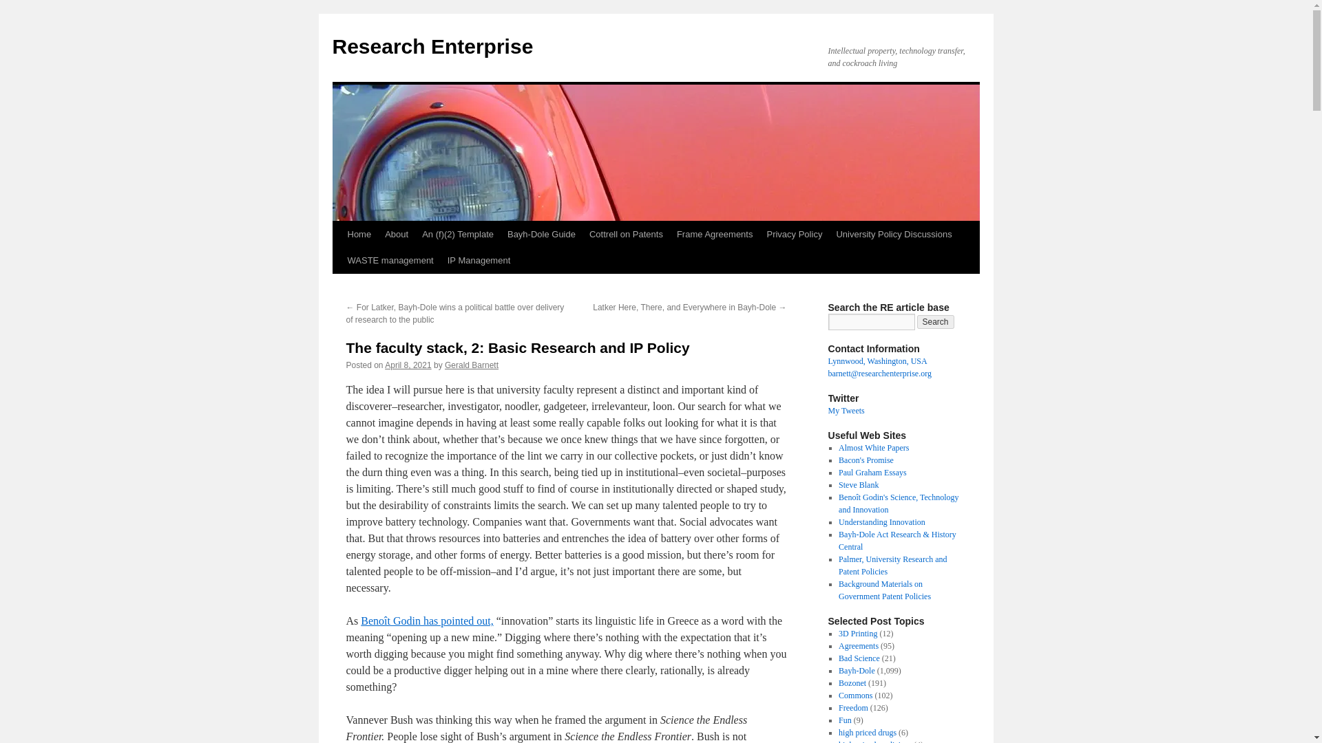 The width and height of the screenshot is (1322, 743). What do you see at coordinates (397, 234) in the screenshot?
I see `About` at bounding box center [397, 234].